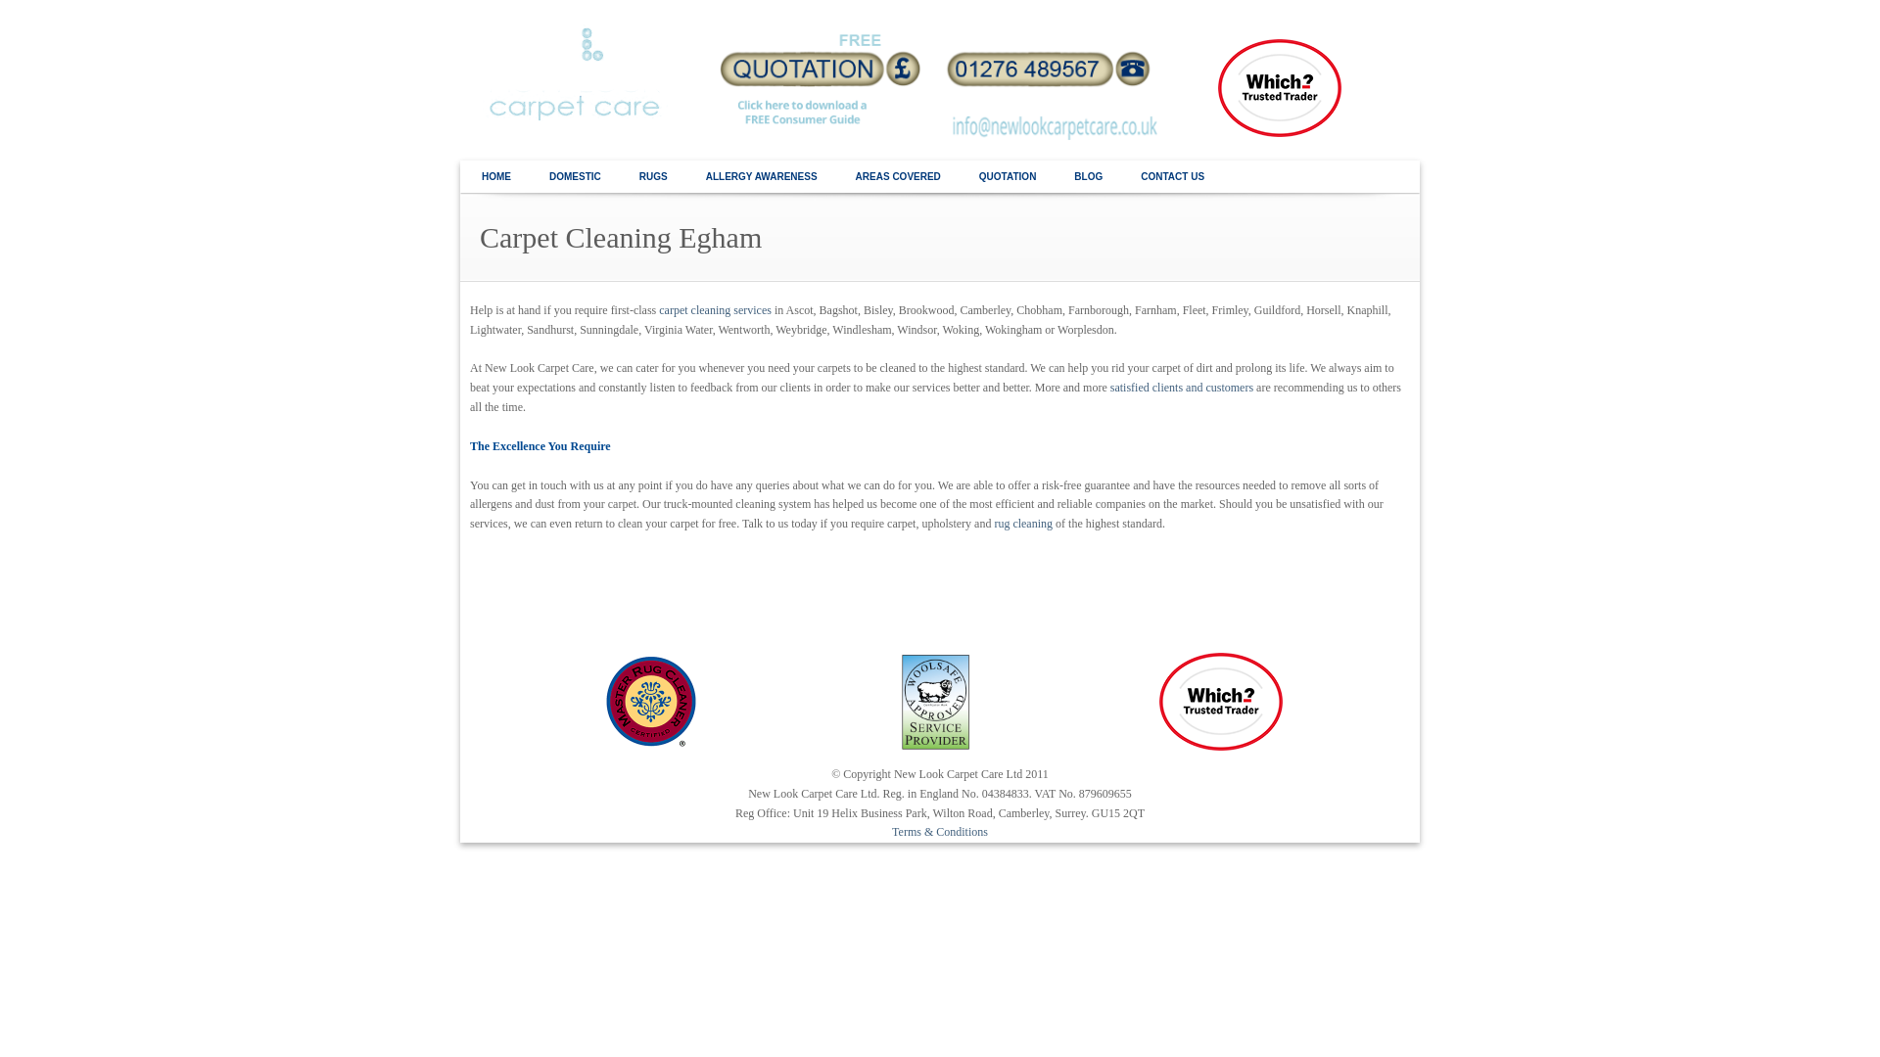 The image size is (1880, 1057). I want to click on satisfied clients and customers, so click(1182, 387).